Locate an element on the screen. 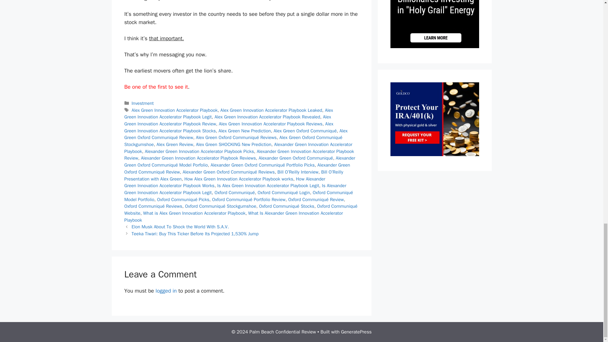 This screenshot has height=342, width=608. Alex Green Innovation Accelerator Playbook Stocks is located at coordinates (229, 127).